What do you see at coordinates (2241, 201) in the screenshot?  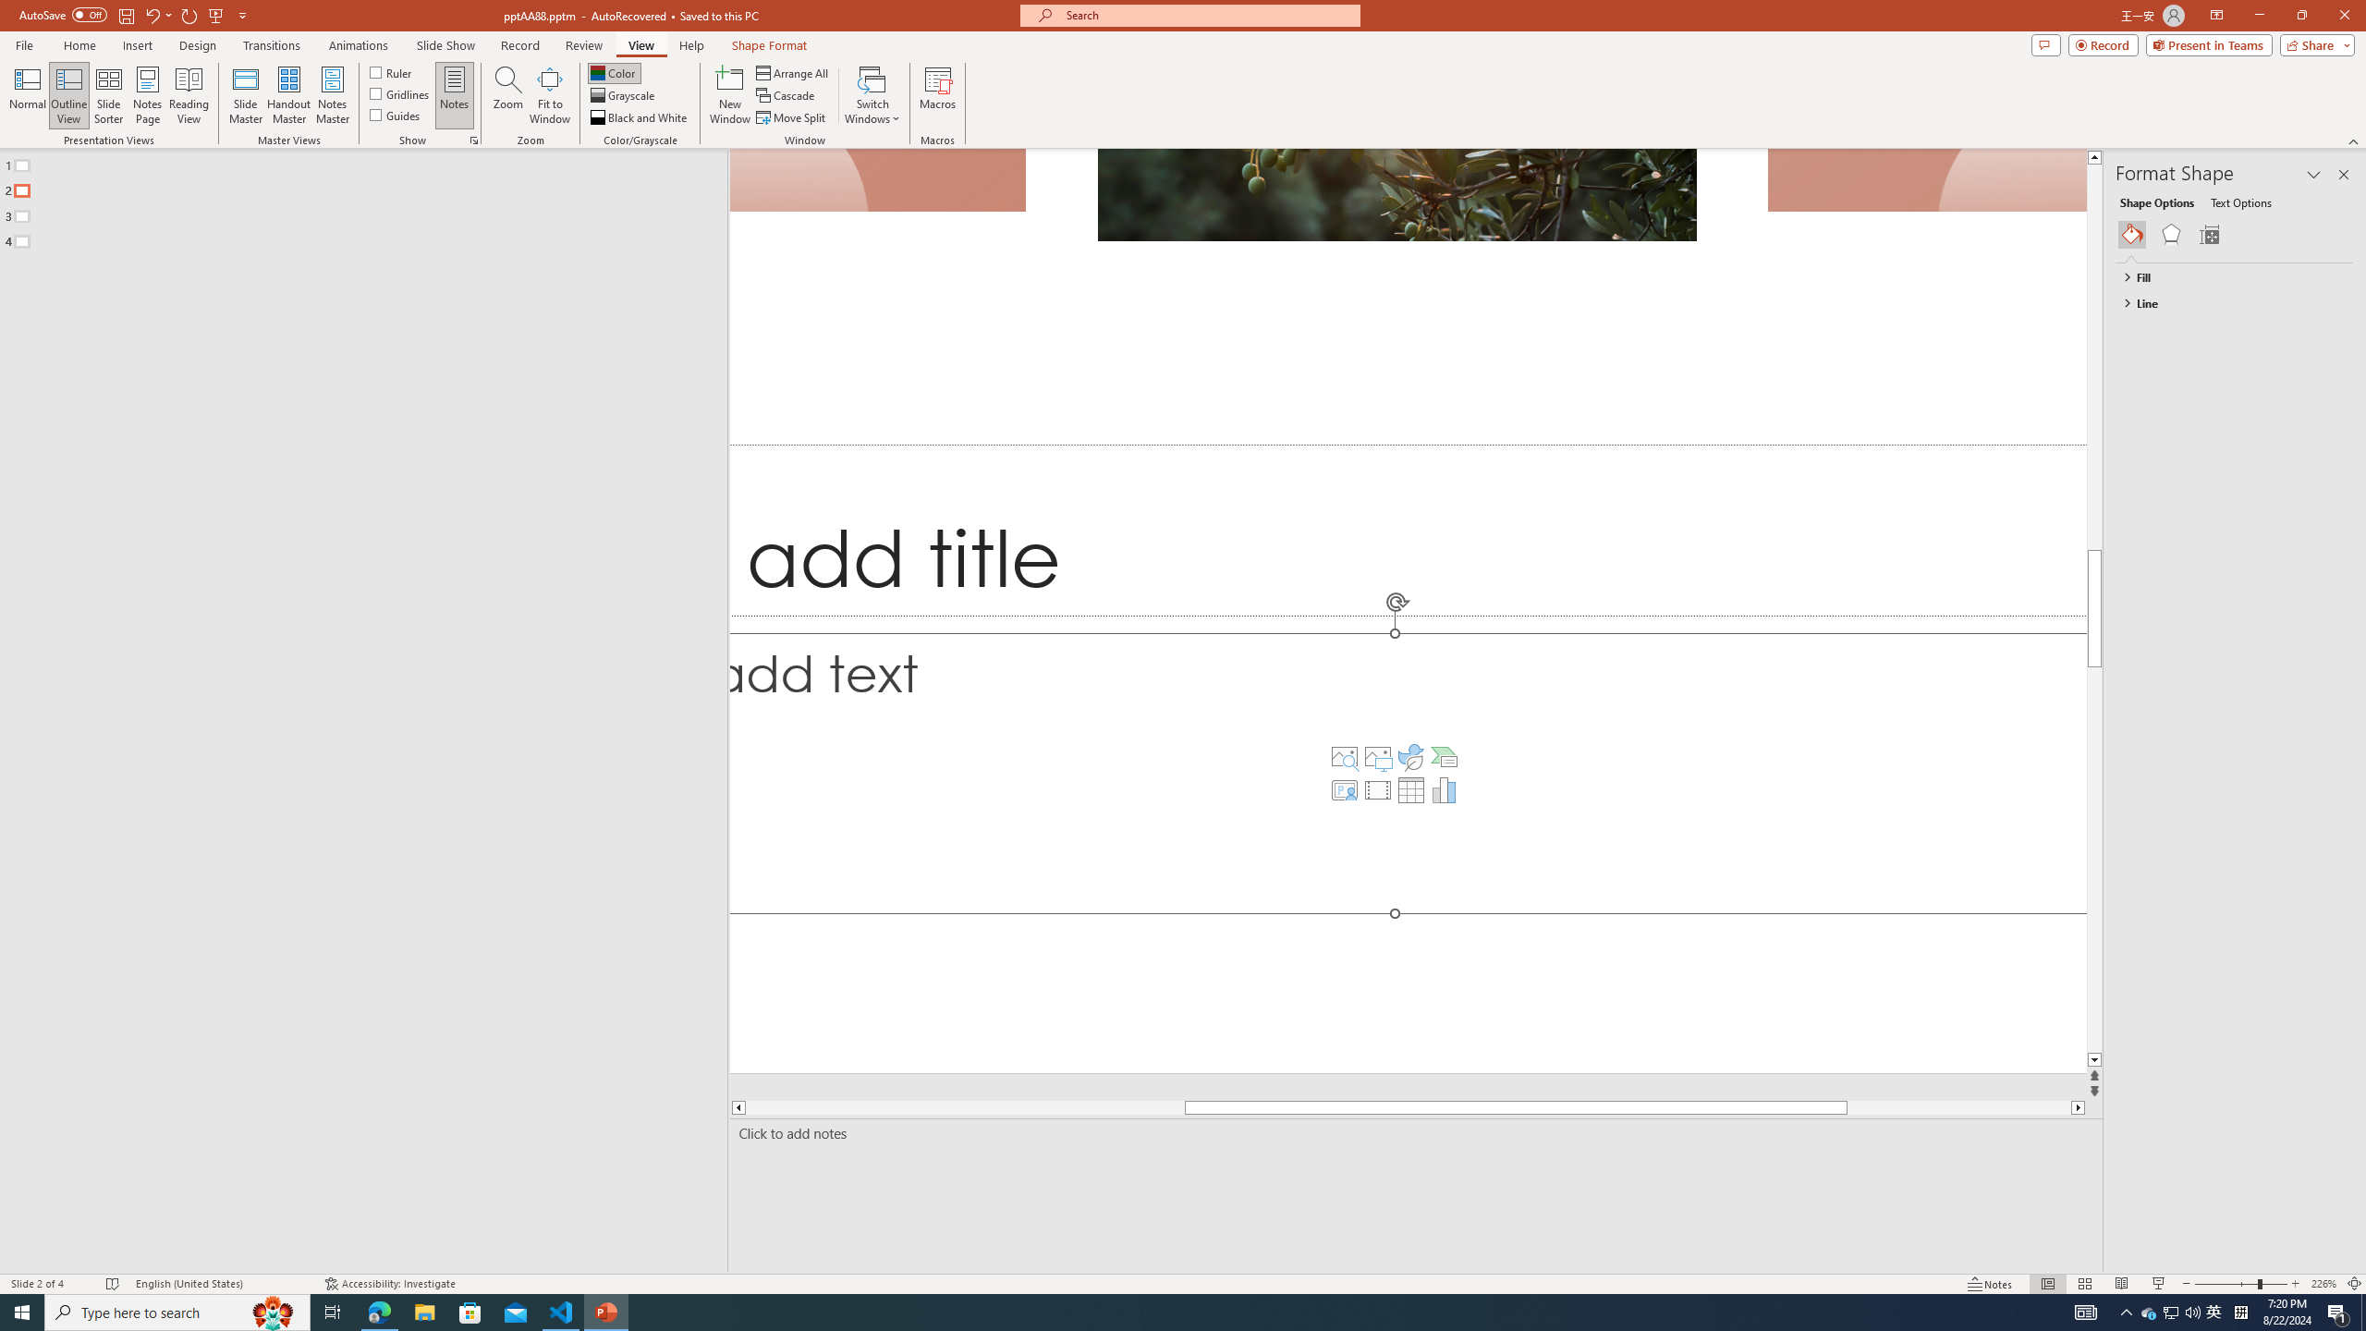 I see `Text Options` at bounding box center [2241, 201].